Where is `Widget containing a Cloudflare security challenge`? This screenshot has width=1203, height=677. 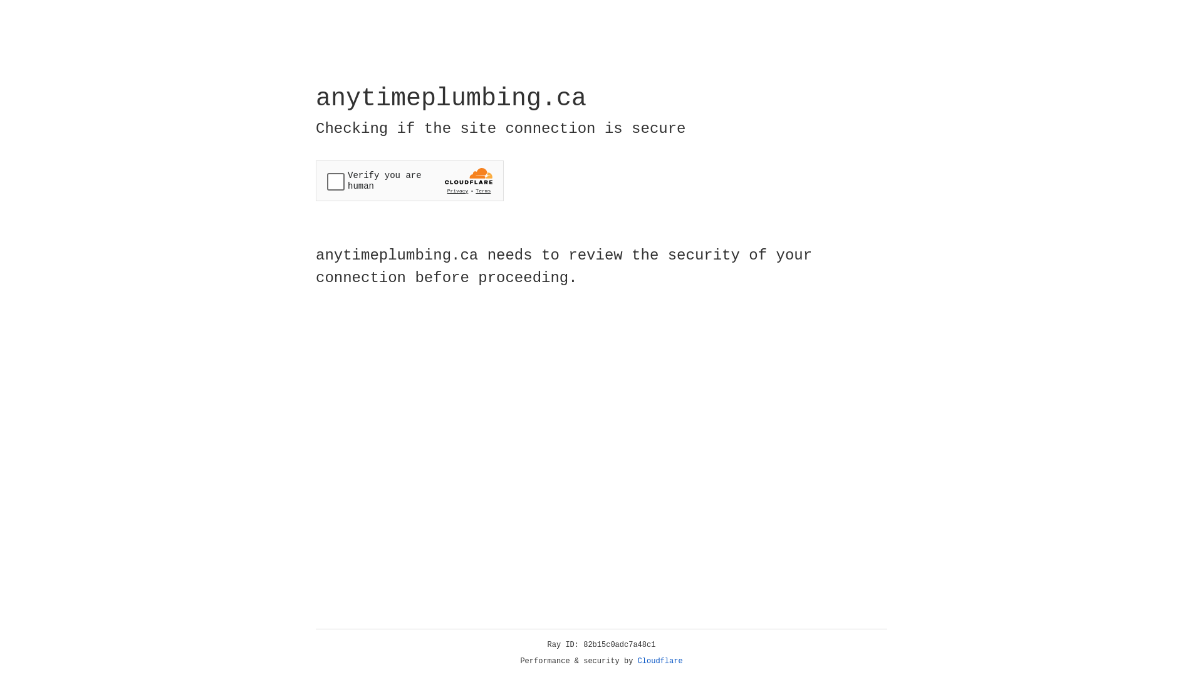 Widget containing a Cloudflare security challenge is located at coordinates (410, 181).